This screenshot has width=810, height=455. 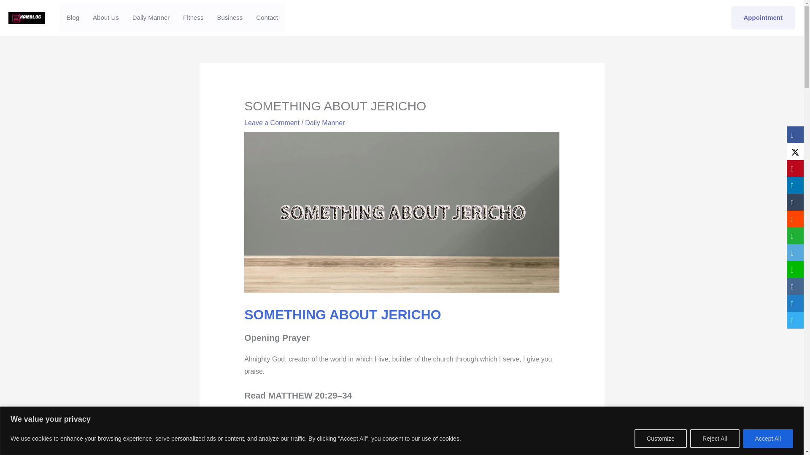 I want to click on Business, so click(x=229, y=17).